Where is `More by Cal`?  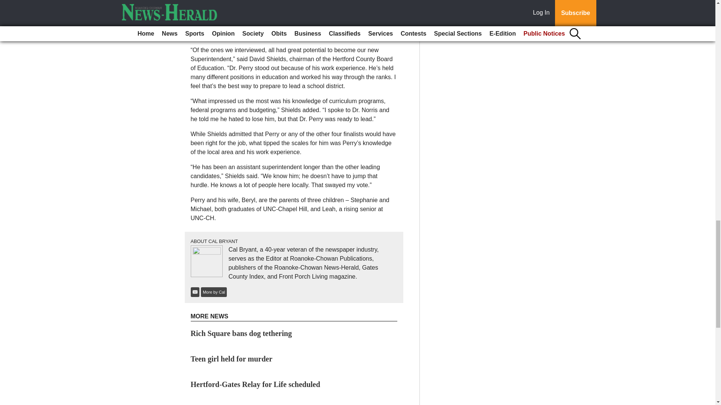
More by Cal is located at coordinates (214, 292).